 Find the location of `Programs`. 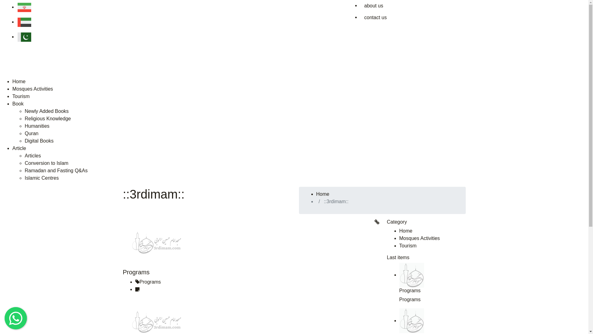

Programs is located at coordinates (137, 272).